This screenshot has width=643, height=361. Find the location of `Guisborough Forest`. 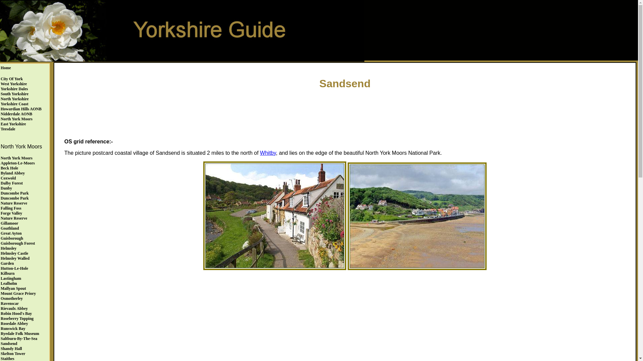

Guisborough Forest is located at coordinates (18, 243).